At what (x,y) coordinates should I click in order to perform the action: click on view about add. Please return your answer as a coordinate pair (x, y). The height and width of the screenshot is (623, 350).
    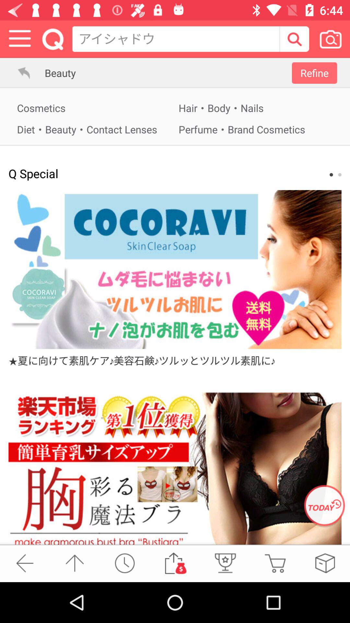
    Looking at the image, I should click on (175, 269).